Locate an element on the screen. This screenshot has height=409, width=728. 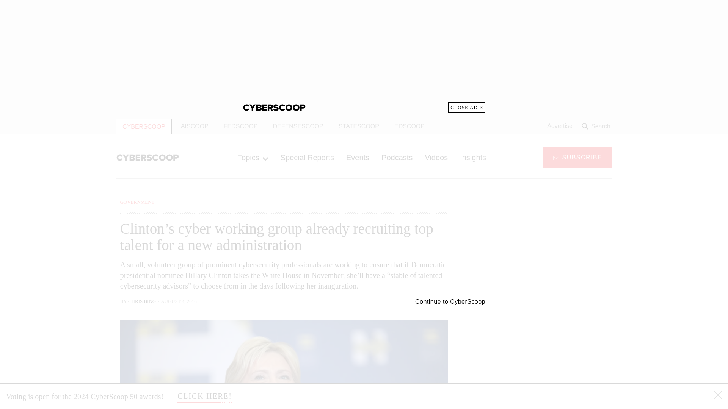
3rd party ad content is located at coordinates (551, 245).